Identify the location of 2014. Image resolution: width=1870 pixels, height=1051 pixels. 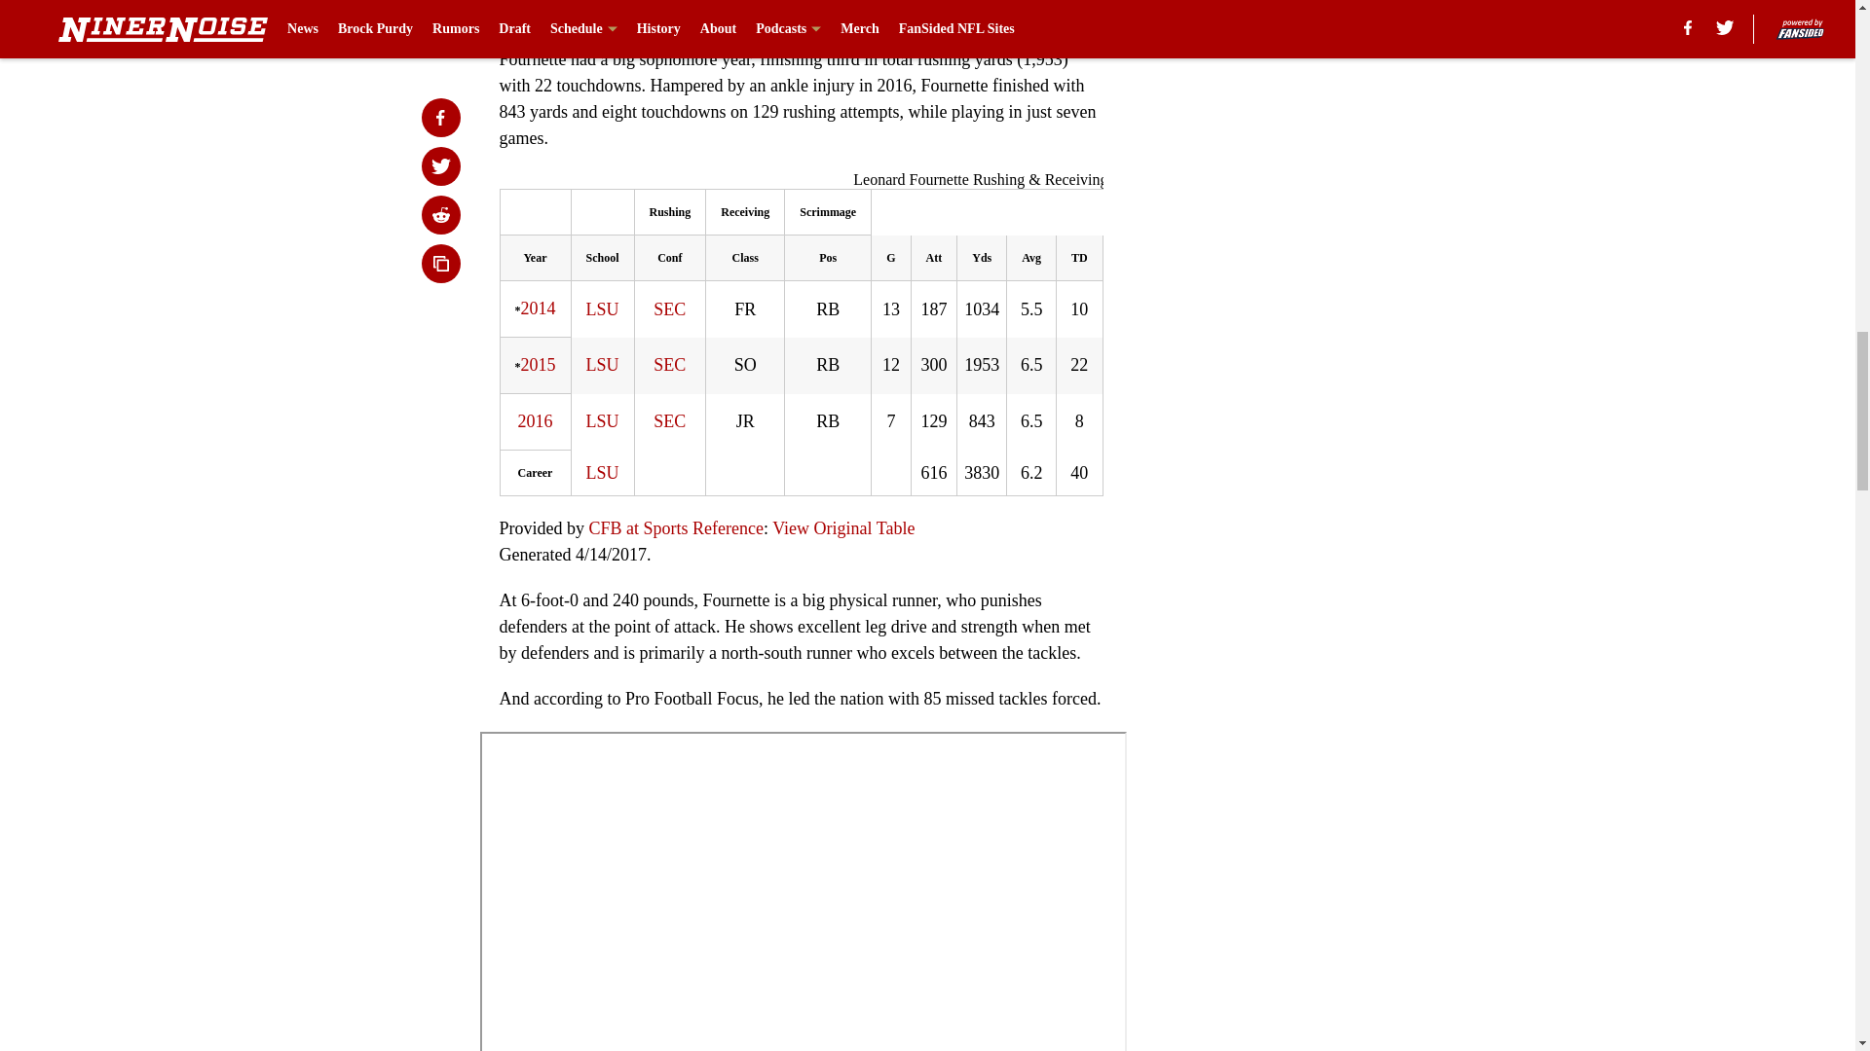
(538, 308).